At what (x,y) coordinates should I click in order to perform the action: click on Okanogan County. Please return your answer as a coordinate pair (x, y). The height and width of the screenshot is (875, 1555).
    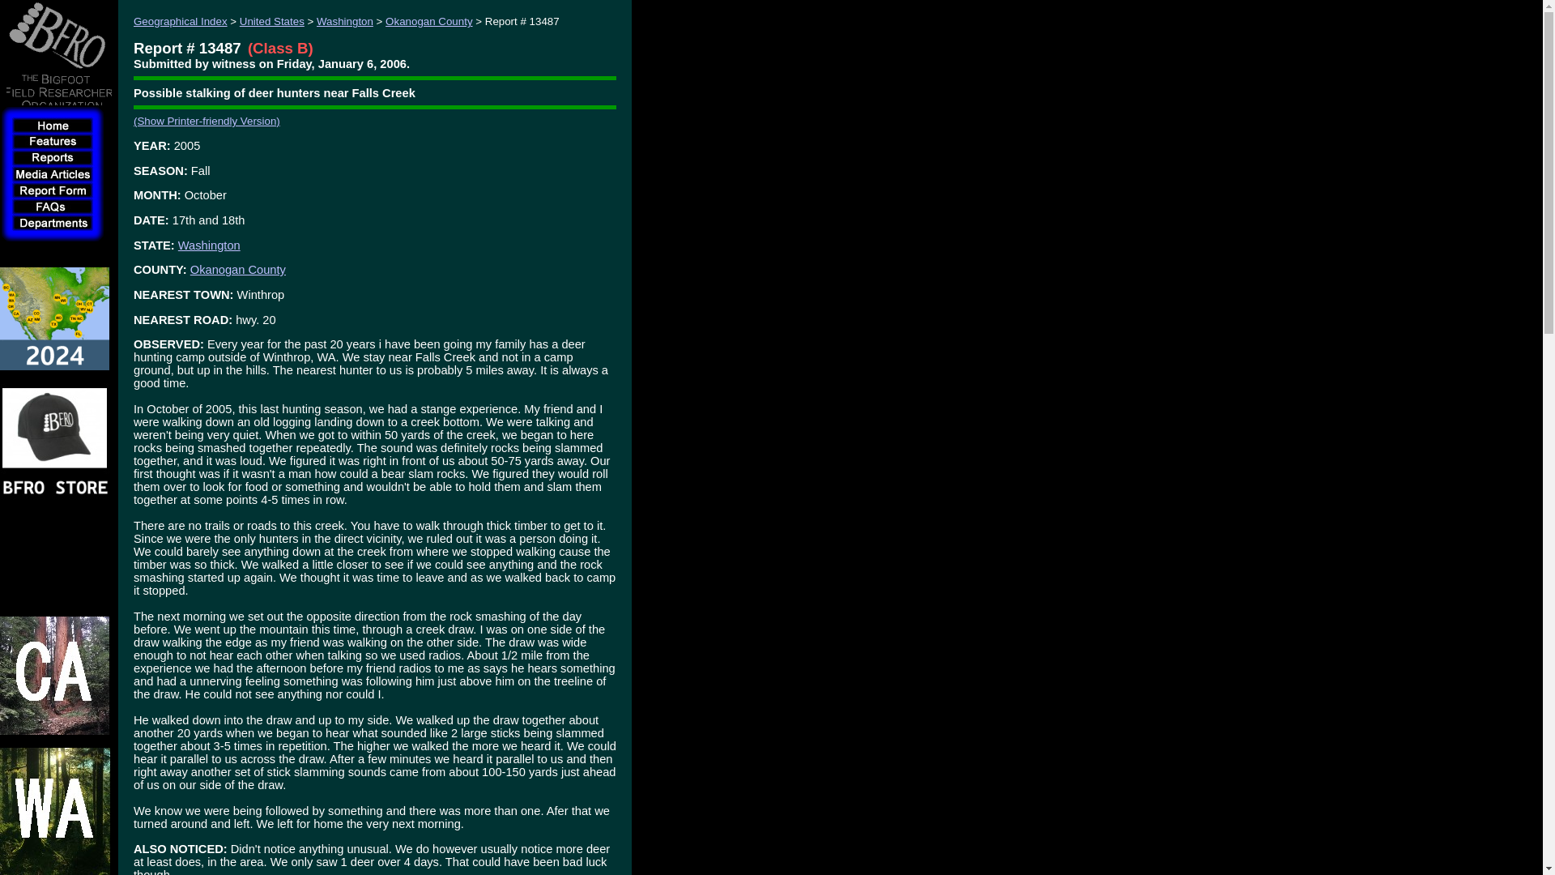
    Looking at the image, I should click on (429, 21).